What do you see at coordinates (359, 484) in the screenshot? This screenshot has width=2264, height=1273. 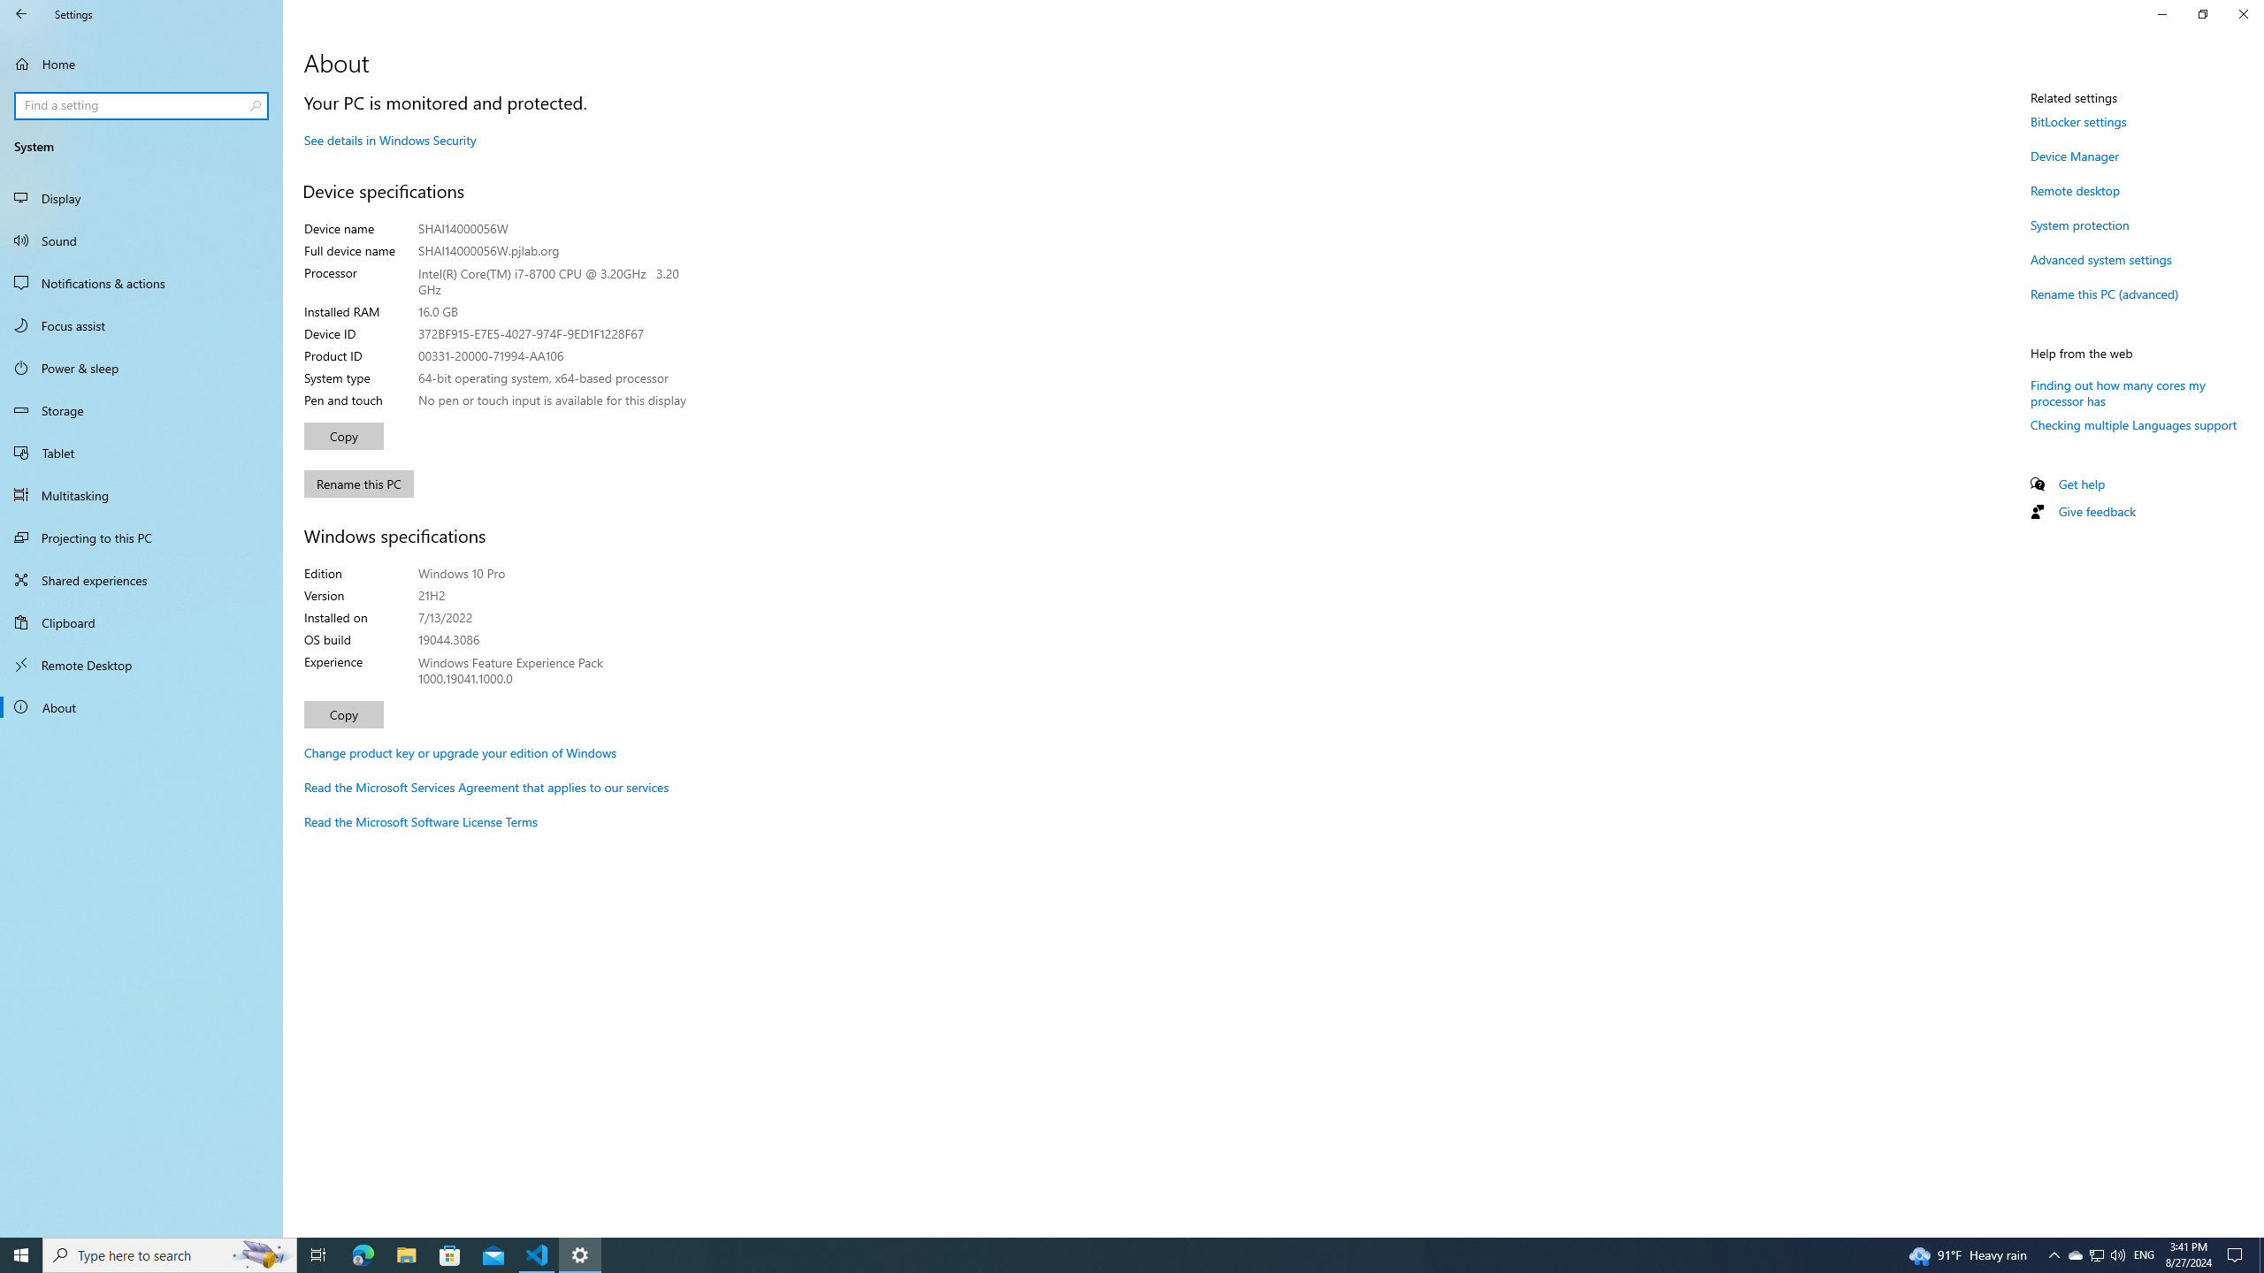 I see `Rename this PC` at bounding box center [359, 484].